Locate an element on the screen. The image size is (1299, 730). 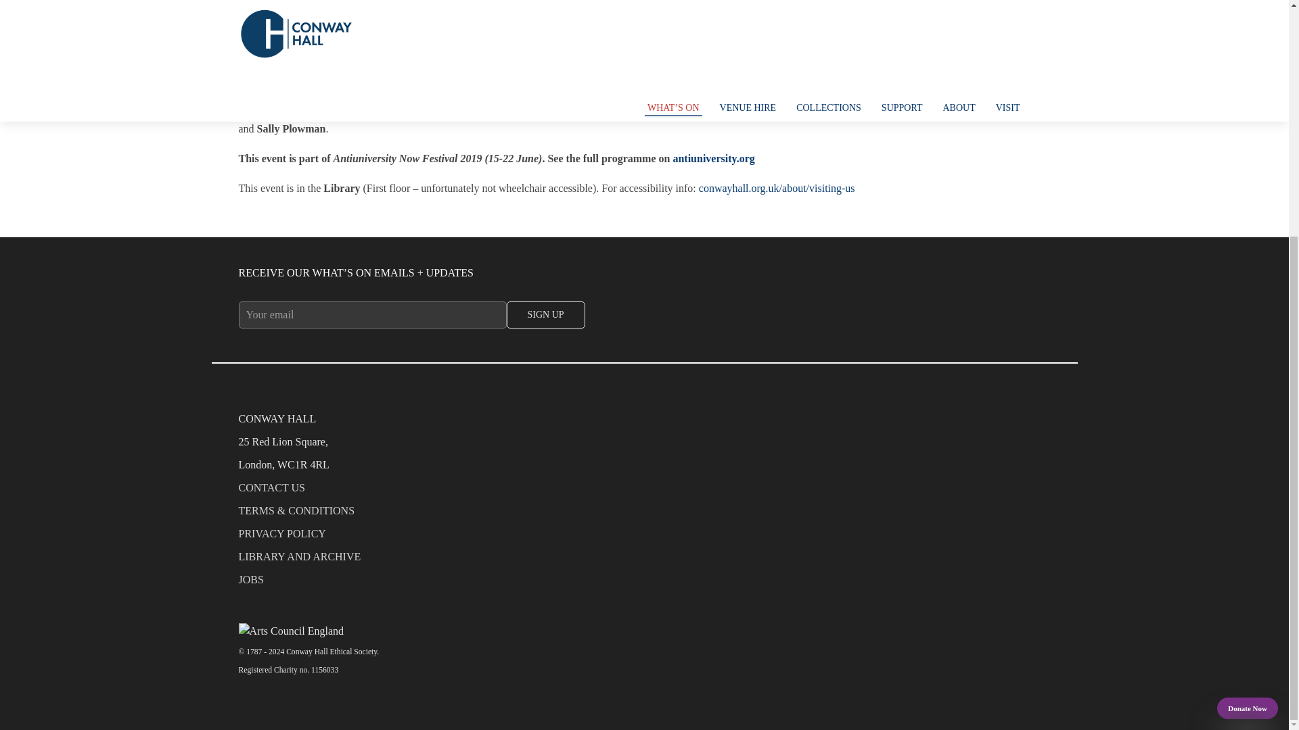
PRIVACY POLICY is located at coordinates (643, 537).